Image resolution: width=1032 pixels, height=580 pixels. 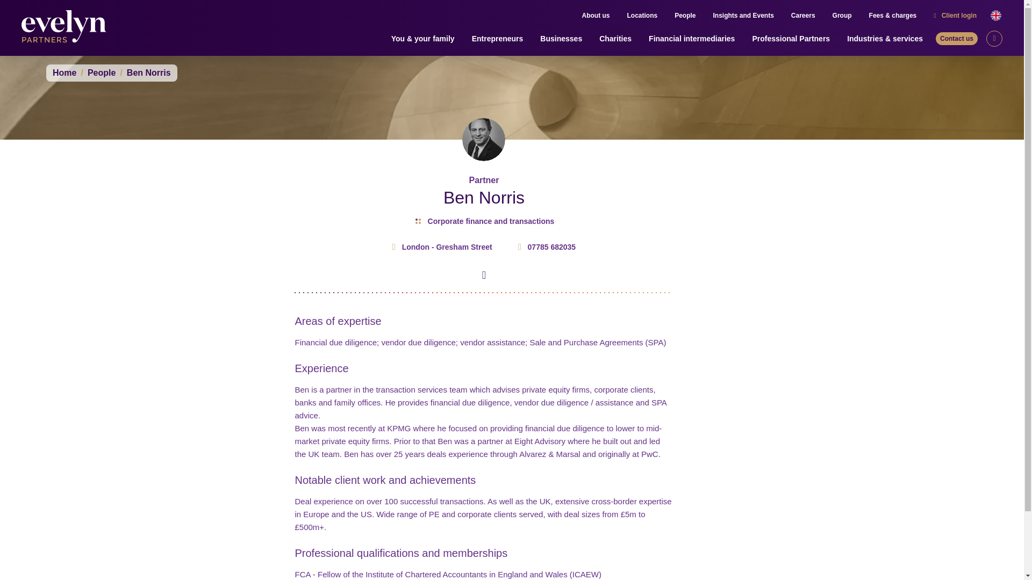 I want to click on Client login, so click(x=955, y=16).